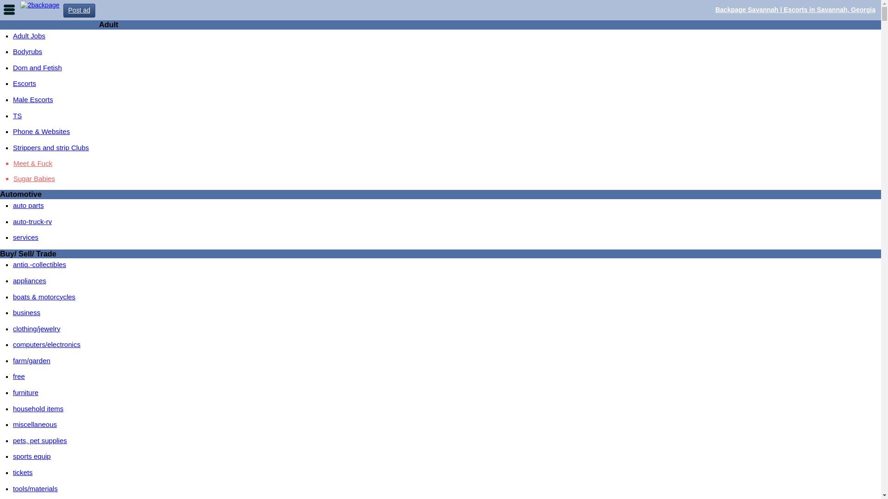  Describe the element at coordinates (32, 456) in the screenshot. I see `sports equip` at that location.